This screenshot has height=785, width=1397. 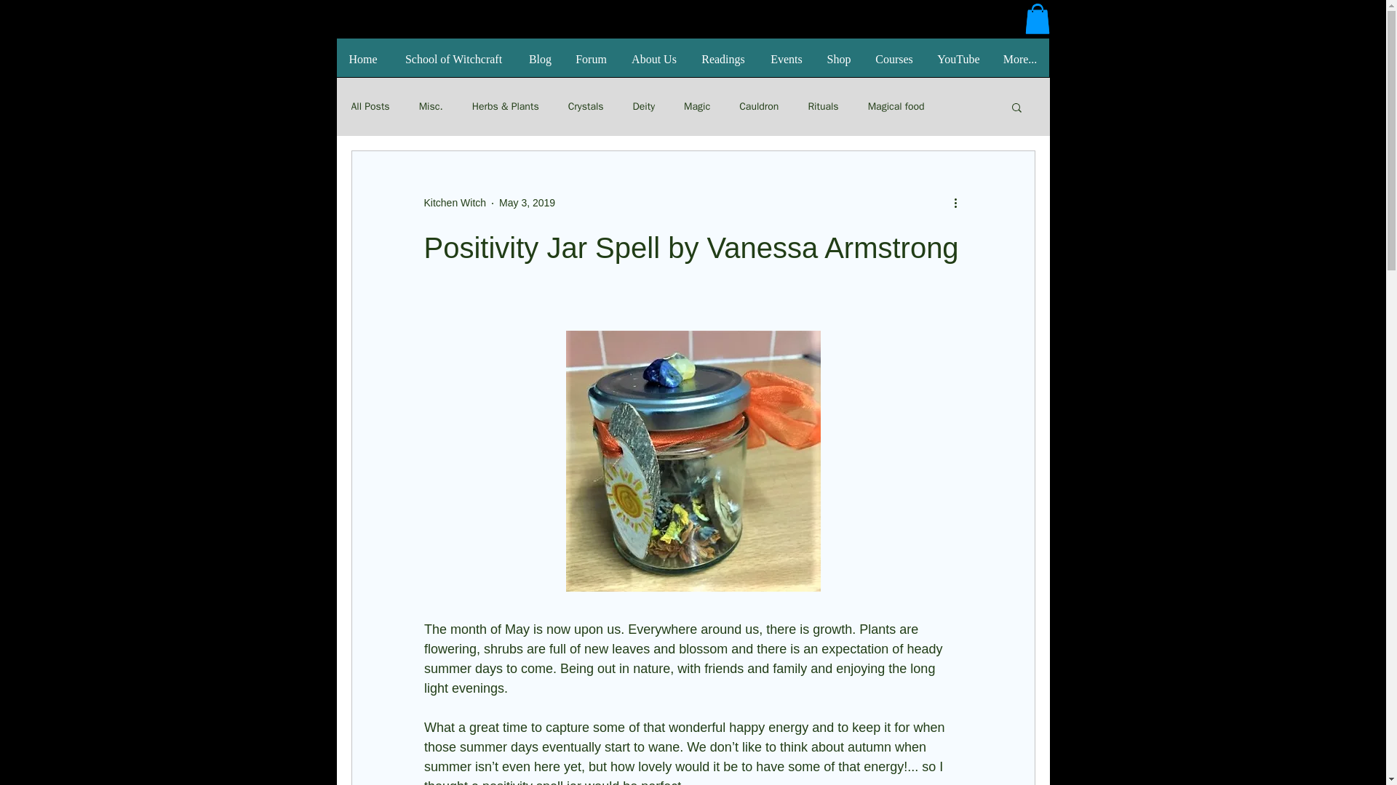 I want to click on Deity, so click(x=643, y=106).